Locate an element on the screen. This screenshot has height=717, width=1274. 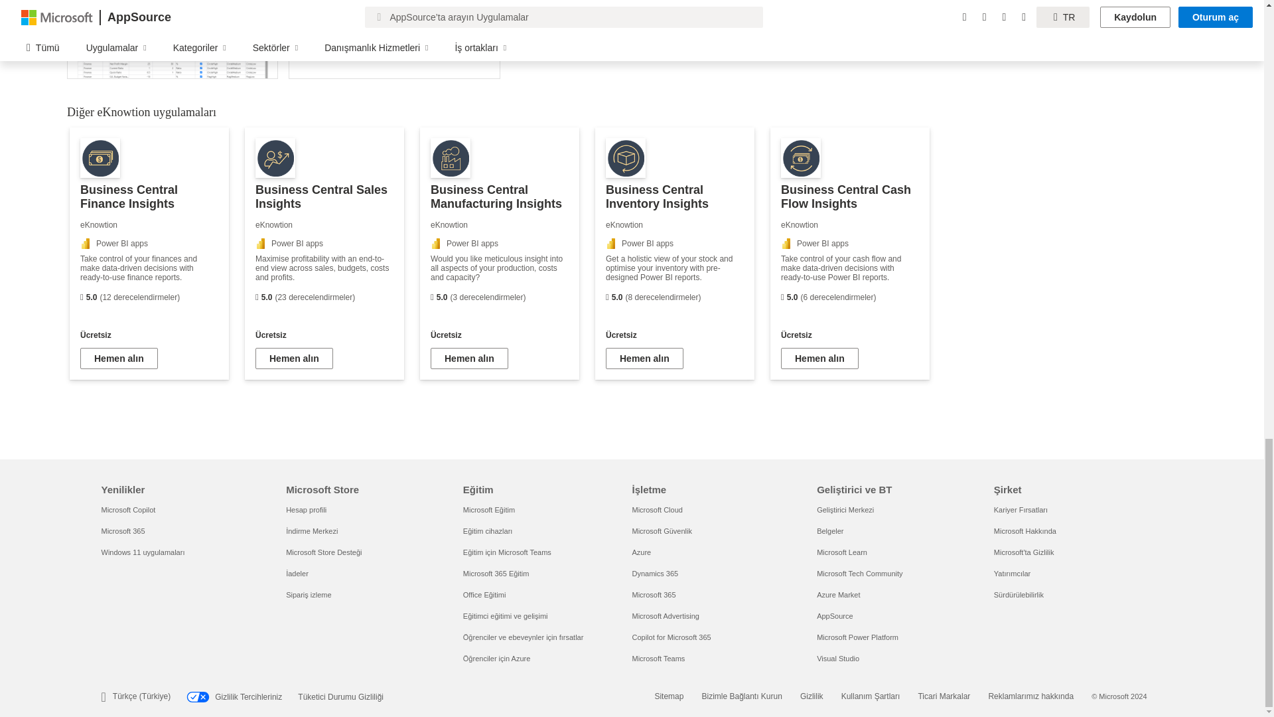
derecelendirmeler is located at coordinates (432, 297).